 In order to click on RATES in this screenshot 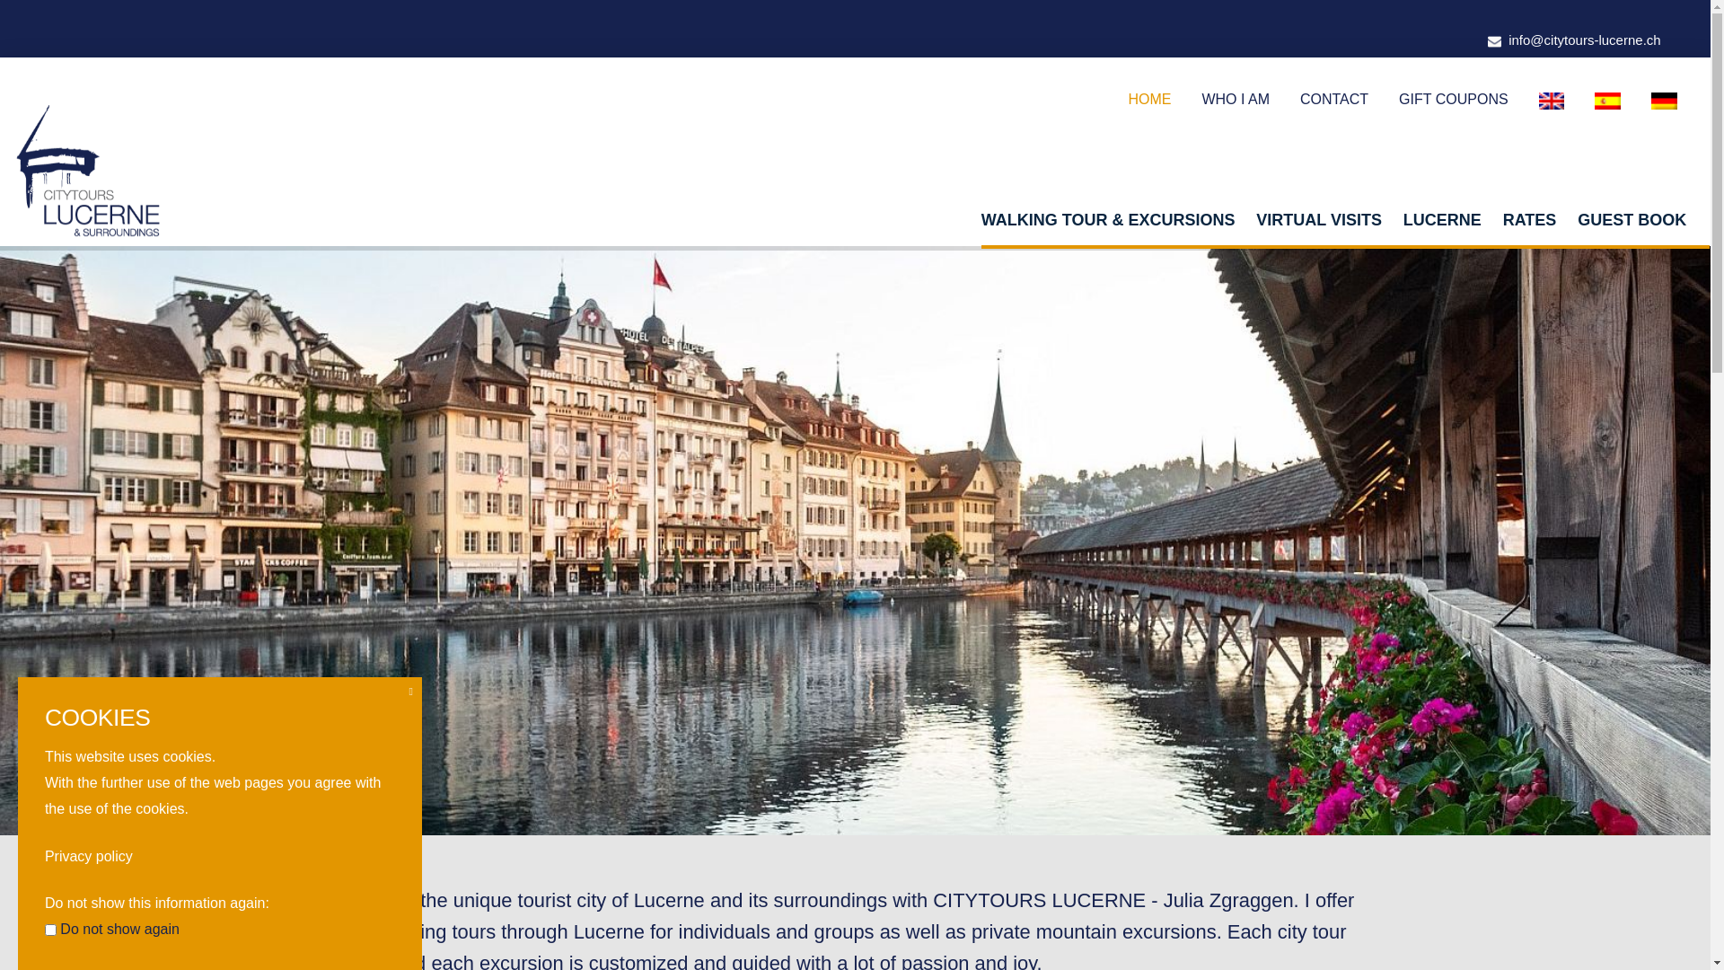, I will do `click(1532, 221)`.